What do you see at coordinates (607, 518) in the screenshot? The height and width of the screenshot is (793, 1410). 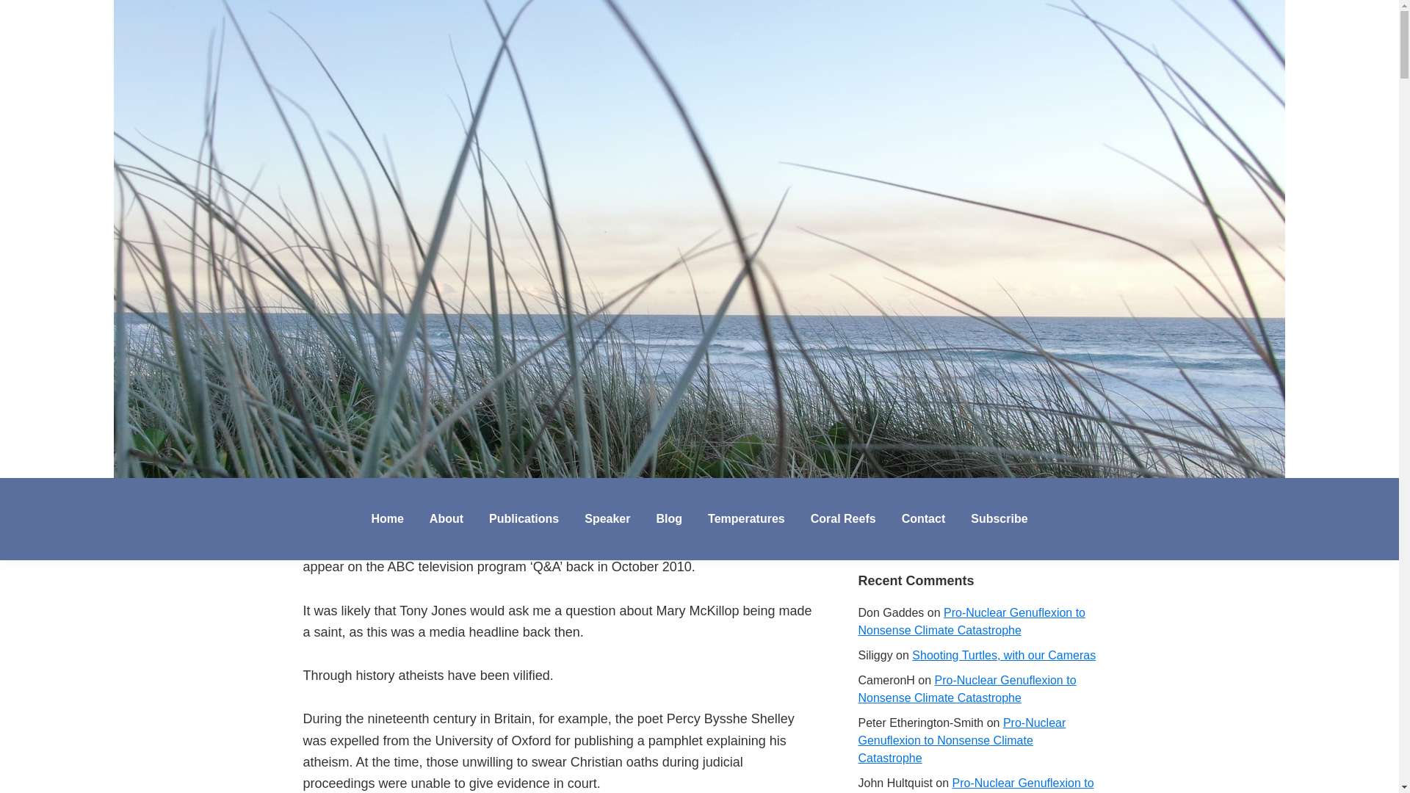 I see `Speaker` at bounding box center [607, 518].